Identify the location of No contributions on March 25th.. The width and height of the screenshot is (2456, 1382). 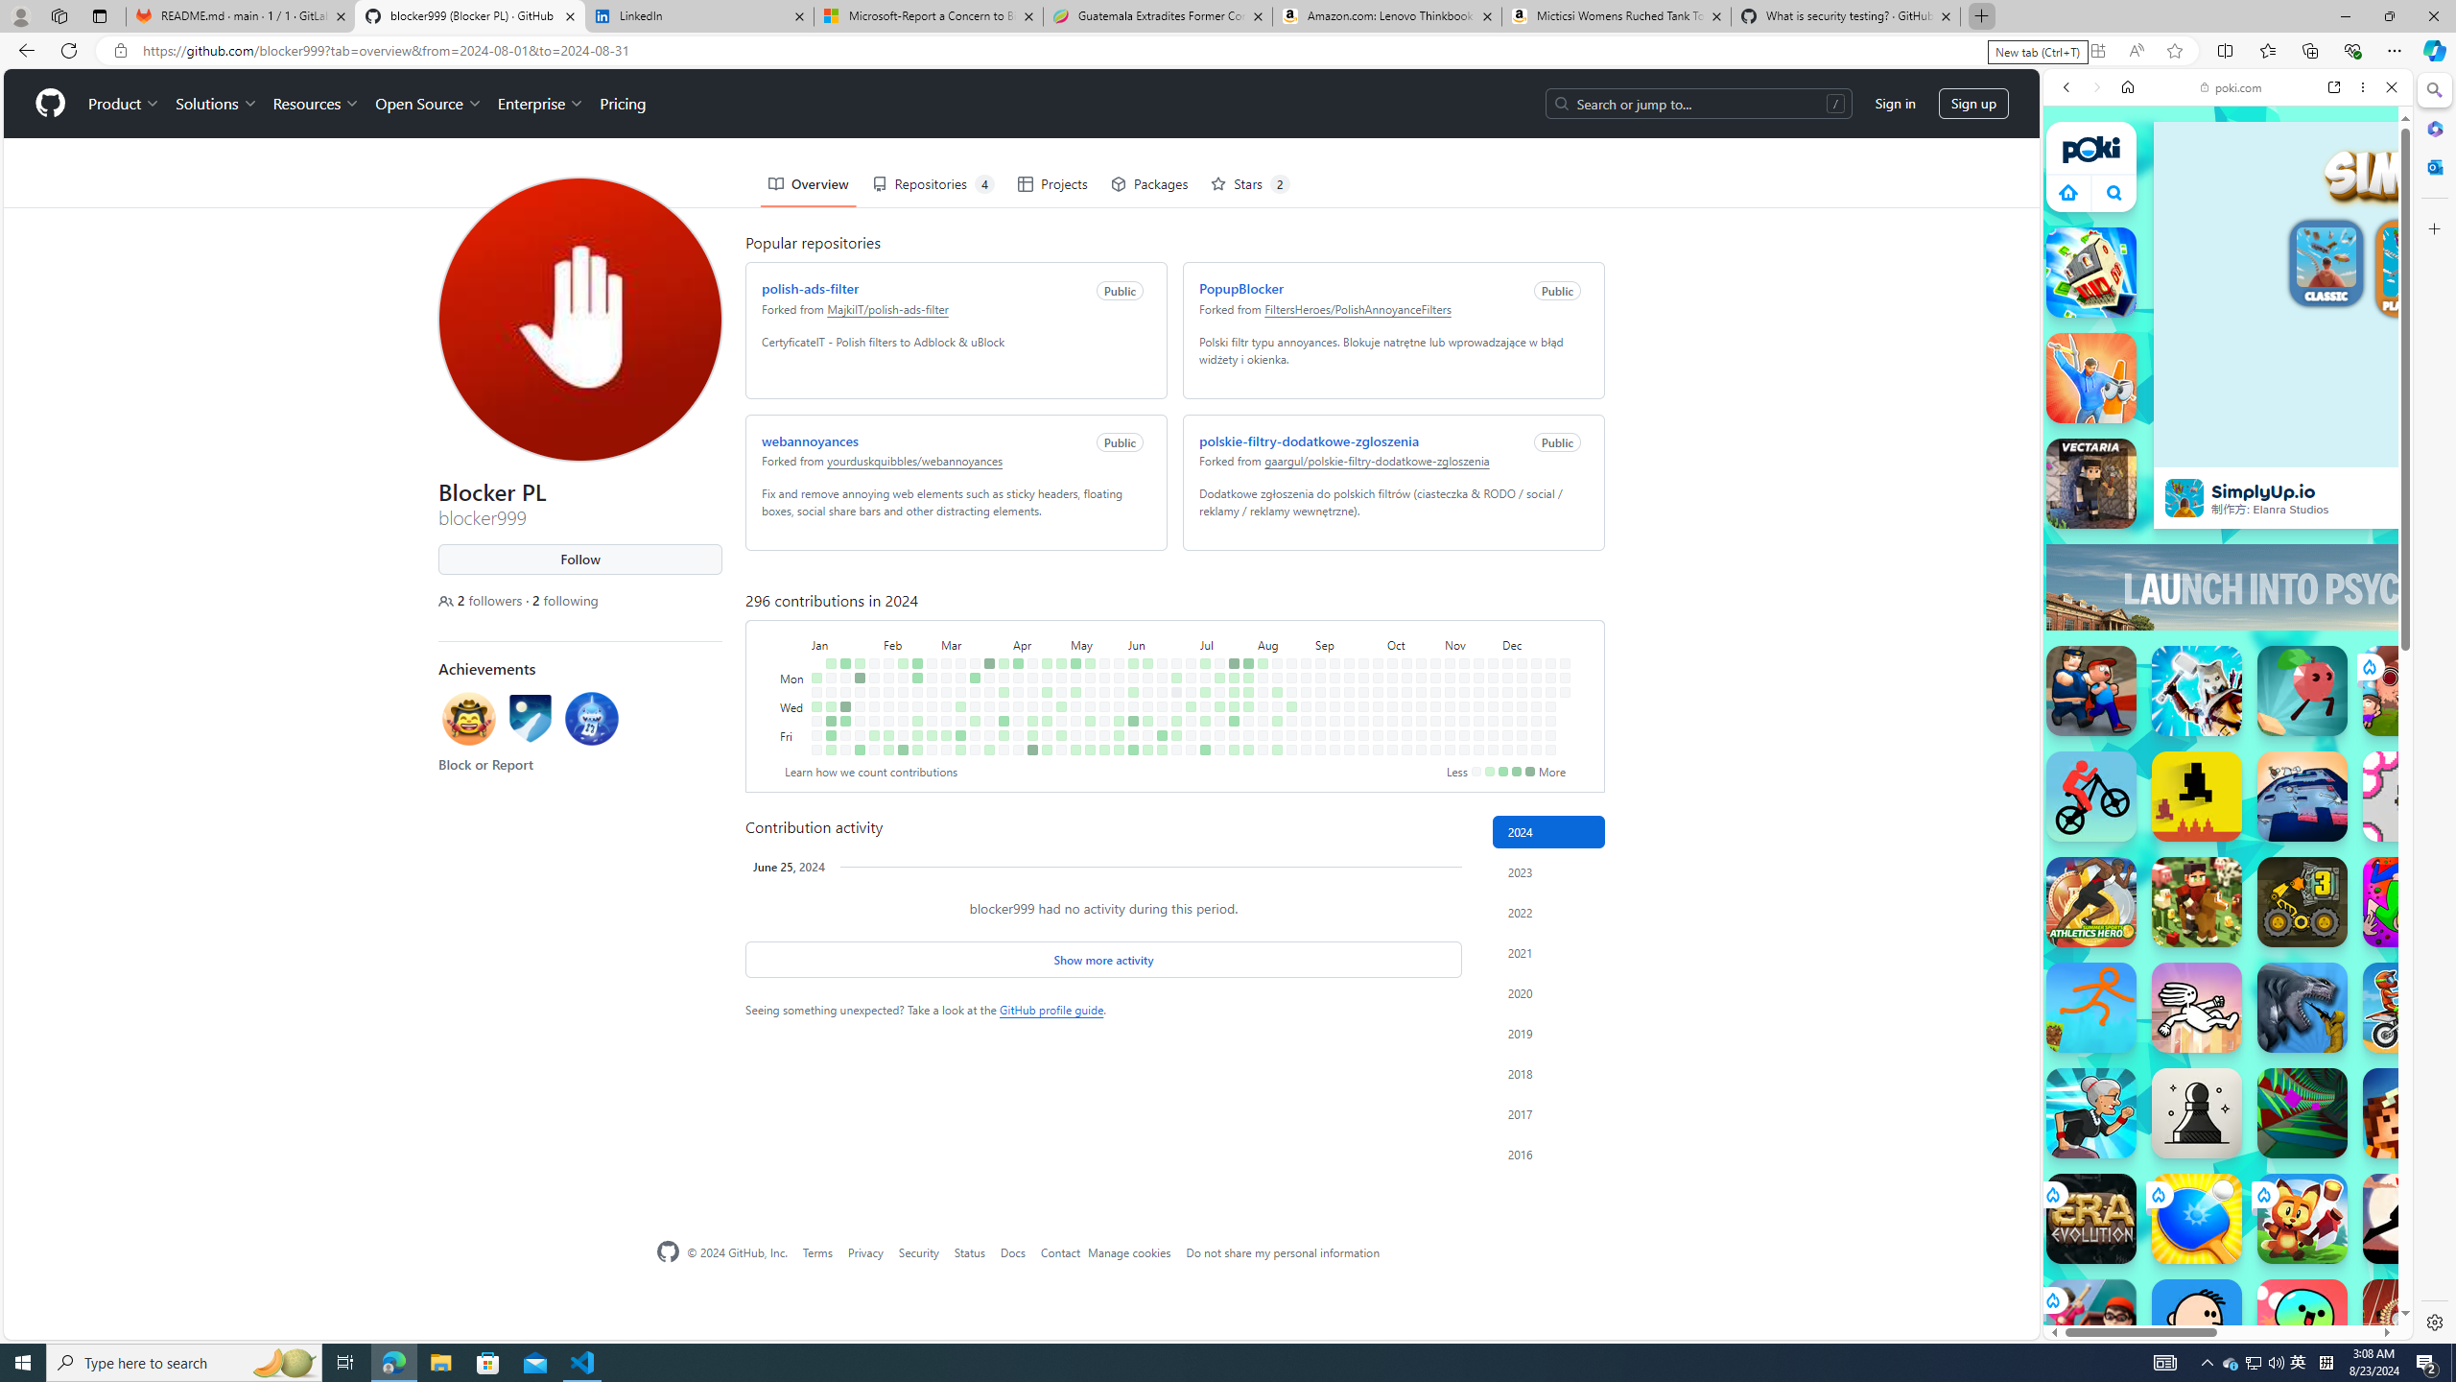
(989, 678).